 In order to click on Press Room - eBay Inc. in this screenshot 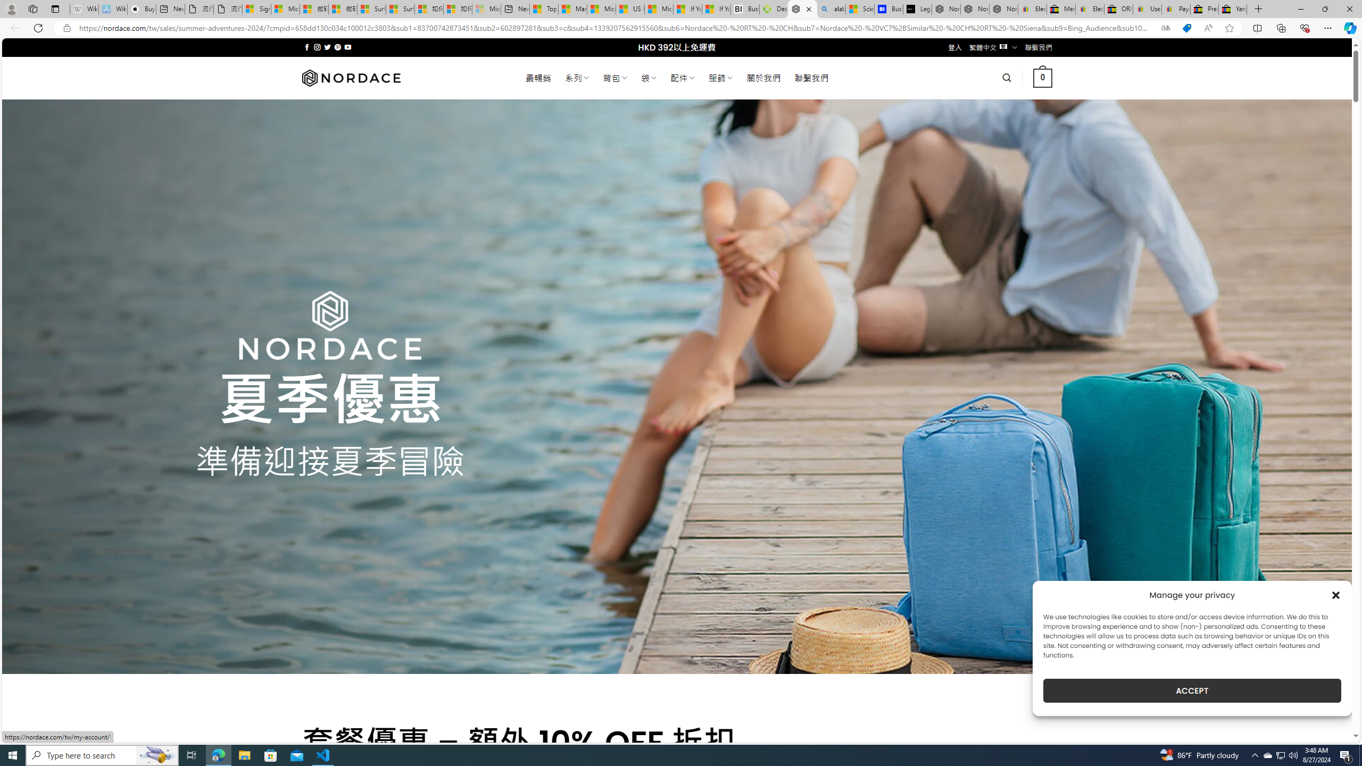, I will do `click(1205, 9)`.